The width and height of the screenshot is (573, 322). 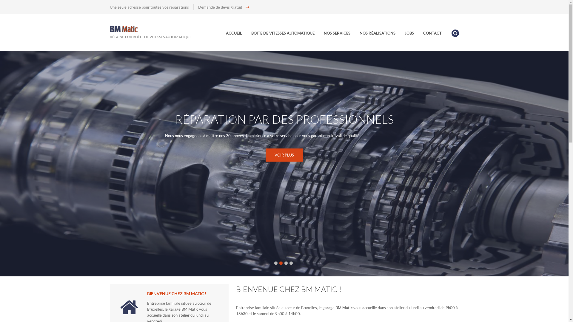 What do you see at coordinates (287, 33) in the screenshot?
I see `BOITE DE VITESSES AUTOMATIQUE` at bounding box center [287, 33].